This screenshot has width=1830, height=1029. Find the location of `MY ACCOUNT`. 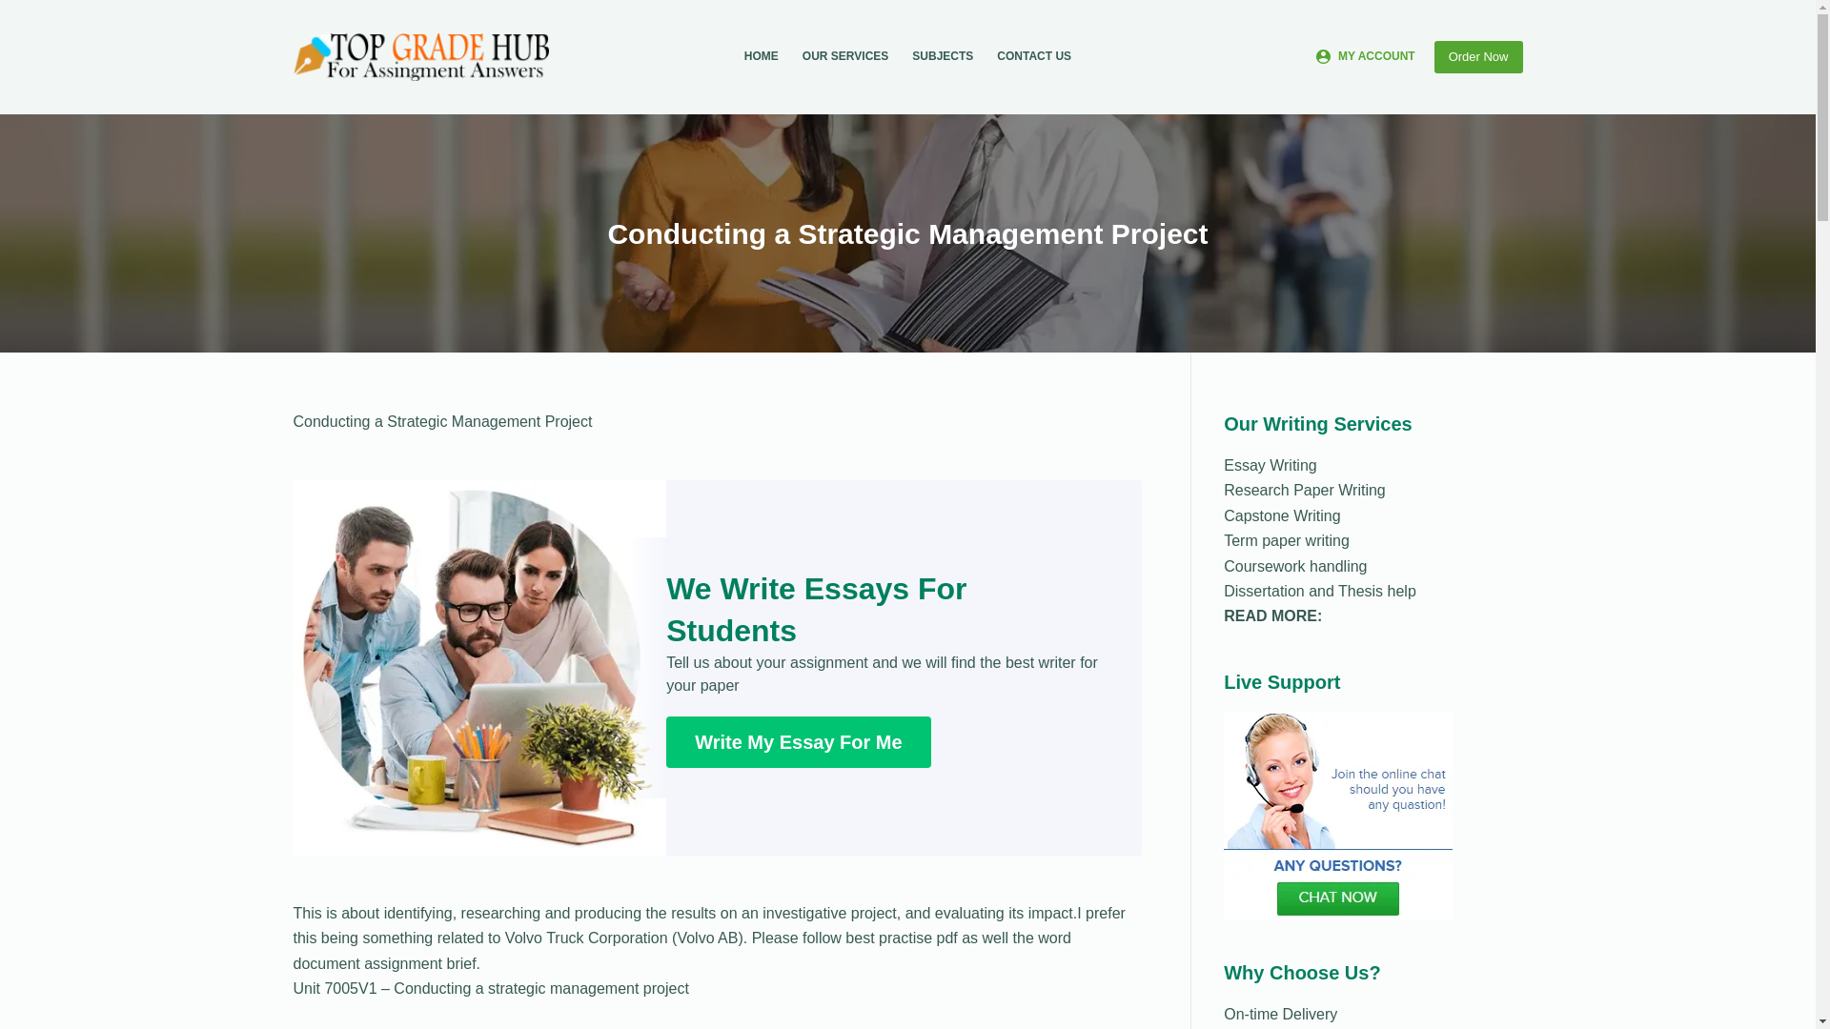

MY ACCOUNT is located at coordinates (1365, 57).